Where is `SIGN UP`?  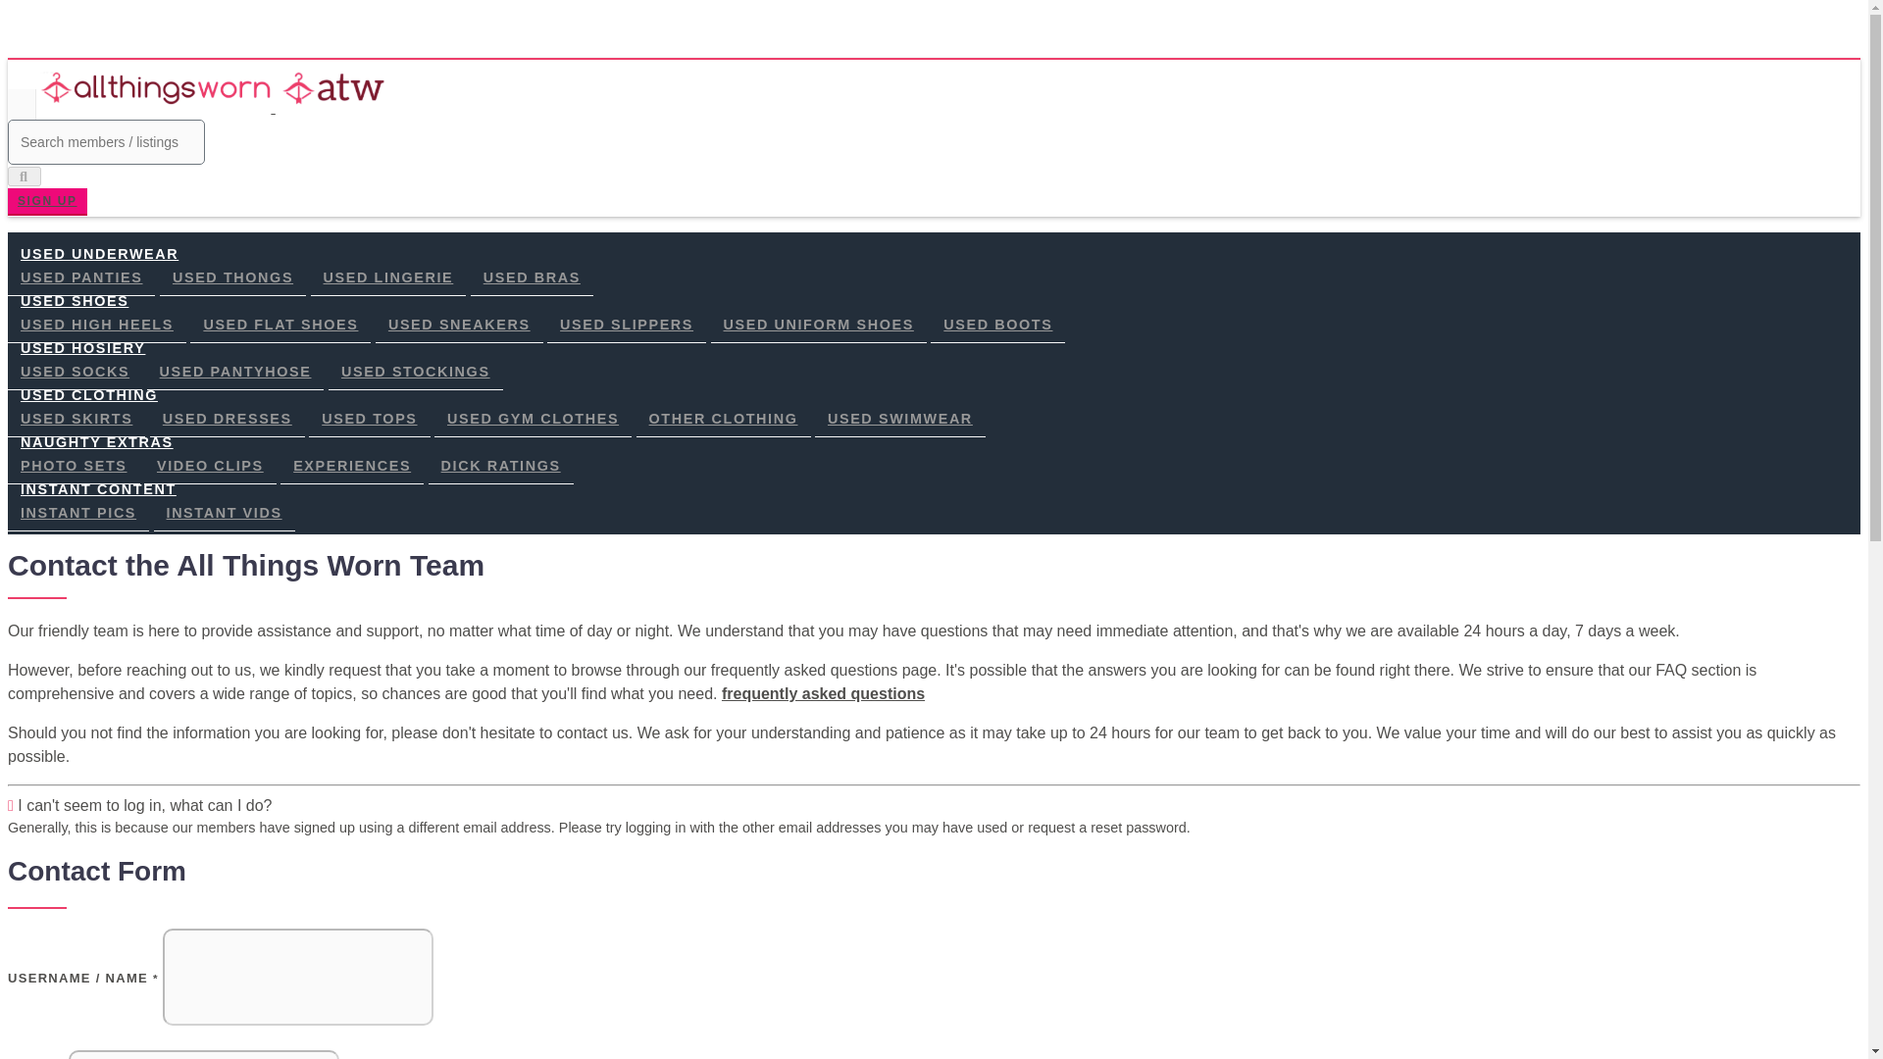 SIGN UP is located at coordinates (47, 202).